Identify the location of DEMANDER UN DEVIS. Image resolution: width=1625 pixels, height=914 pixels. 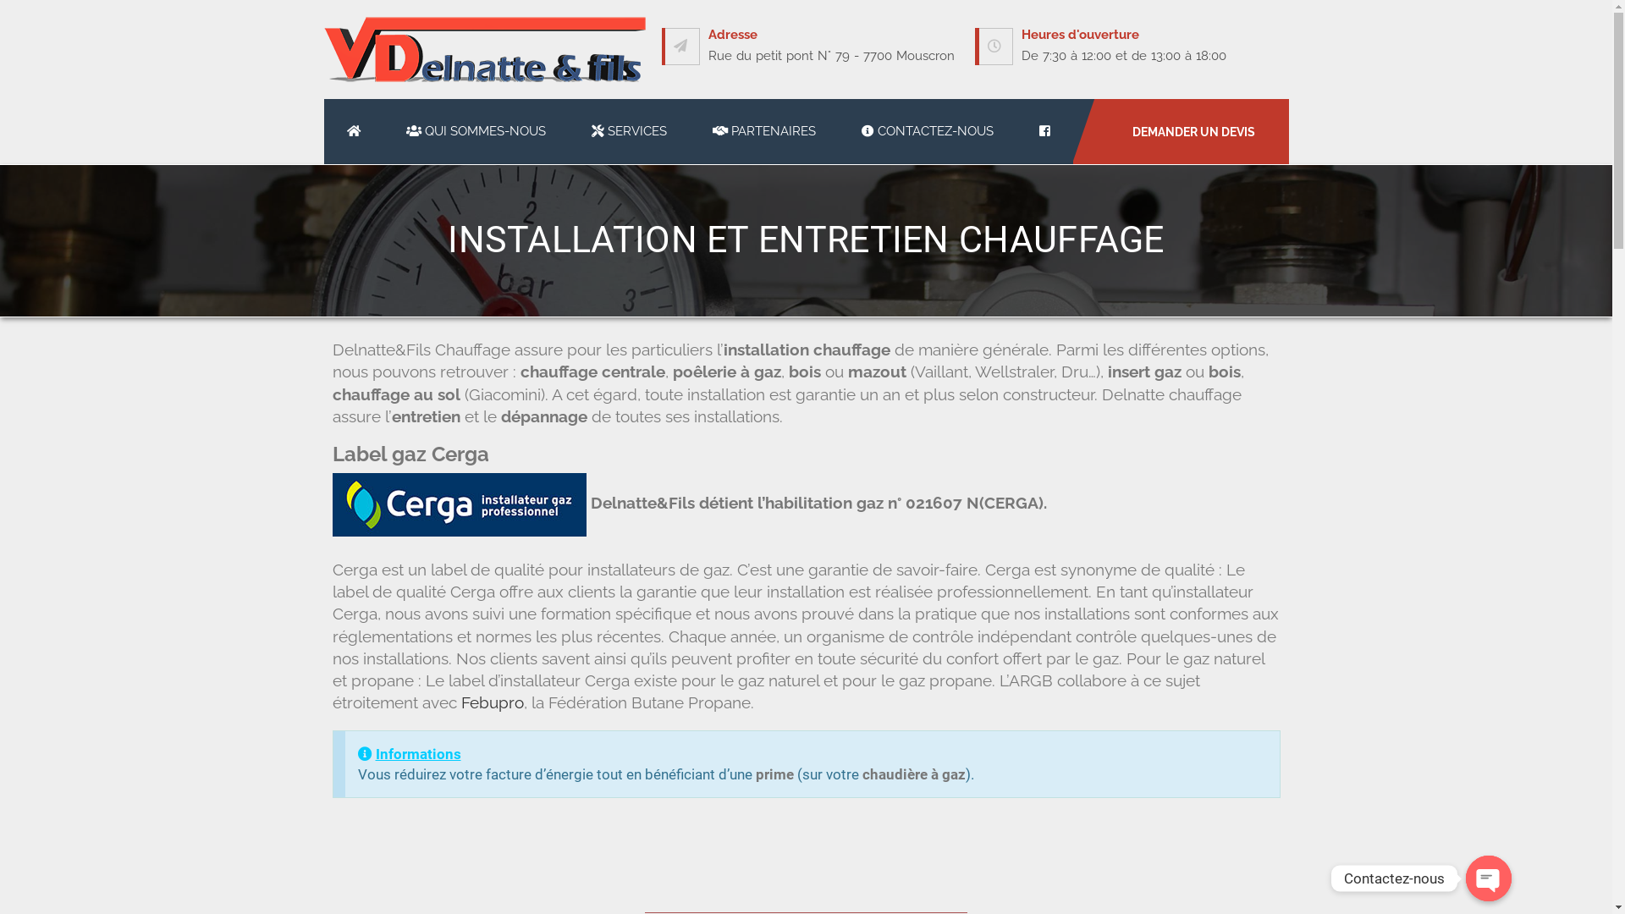
(1182, 132).